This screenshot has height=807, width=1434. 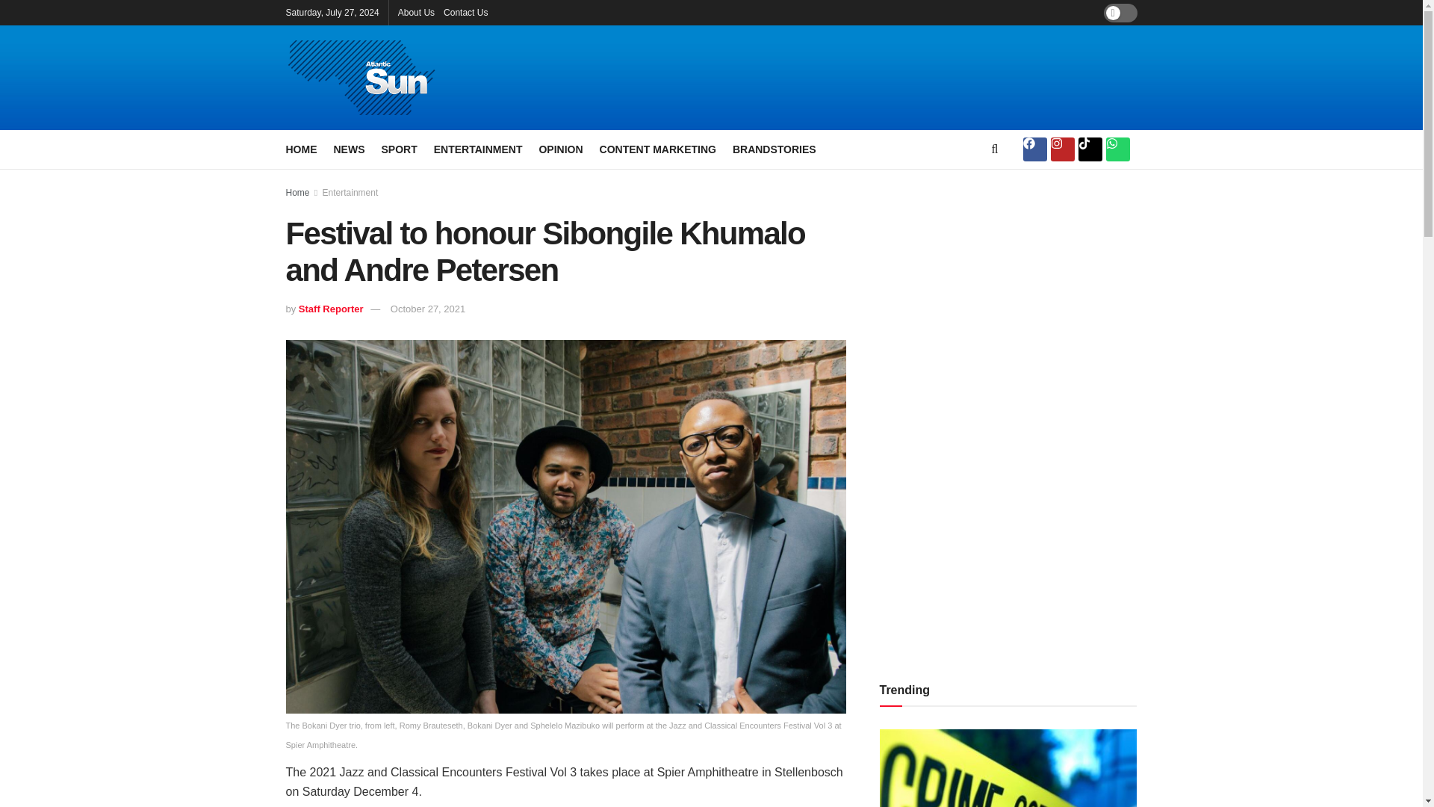 What do you see at coordinates (416, 12) in the screenshot?
I see `About Us` at bounding box center [416, 12].